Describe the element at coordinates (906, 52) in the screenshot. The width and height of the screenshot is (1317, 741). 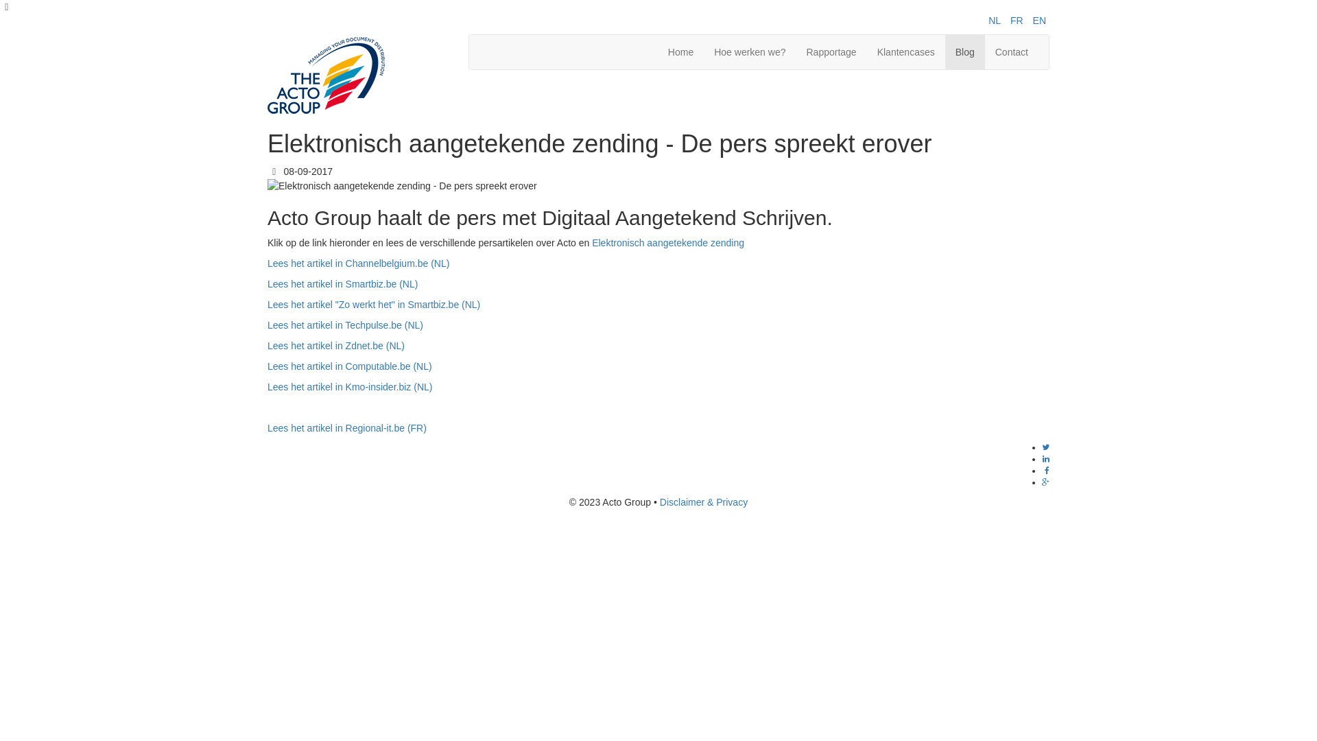
I see `Klantencases` at that location.